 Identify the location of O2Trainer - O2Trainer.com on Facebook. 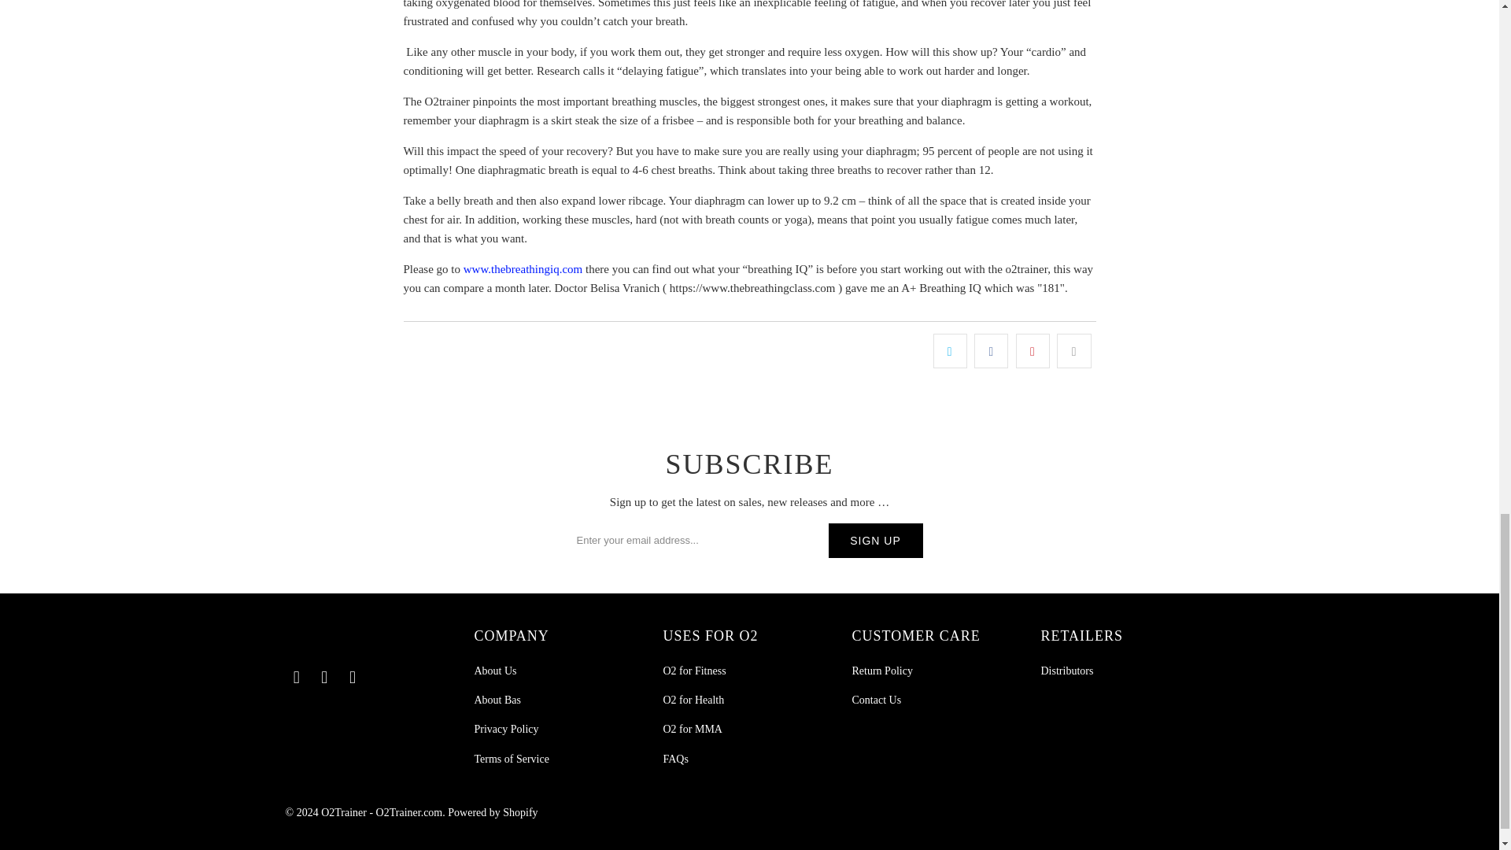
(296, 677).